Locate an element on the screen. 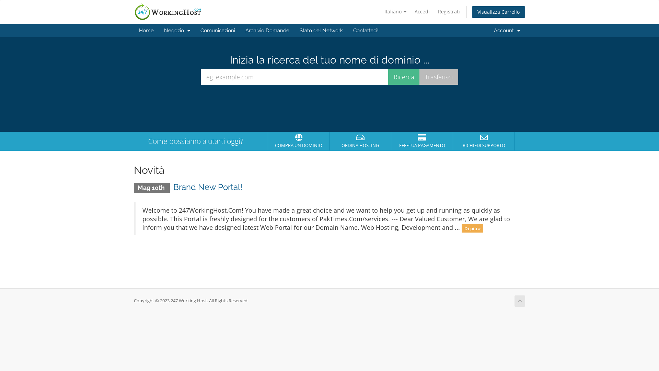 This screenshot has width=659, height=371. Accedi is located at coordinates (422, 12).